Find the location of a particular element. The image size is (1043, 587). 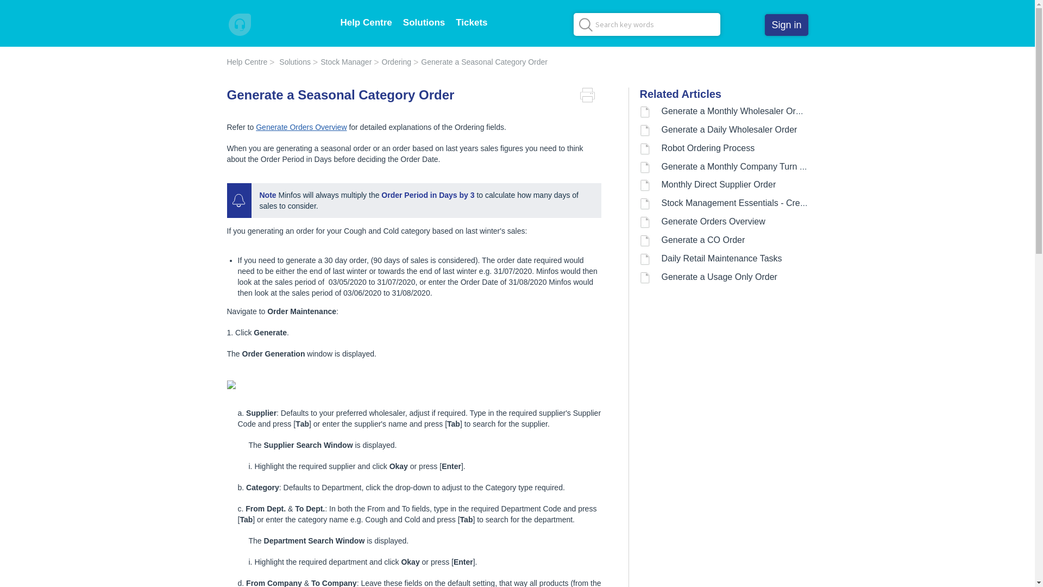

Tickets is located at coordinates (472, 23).